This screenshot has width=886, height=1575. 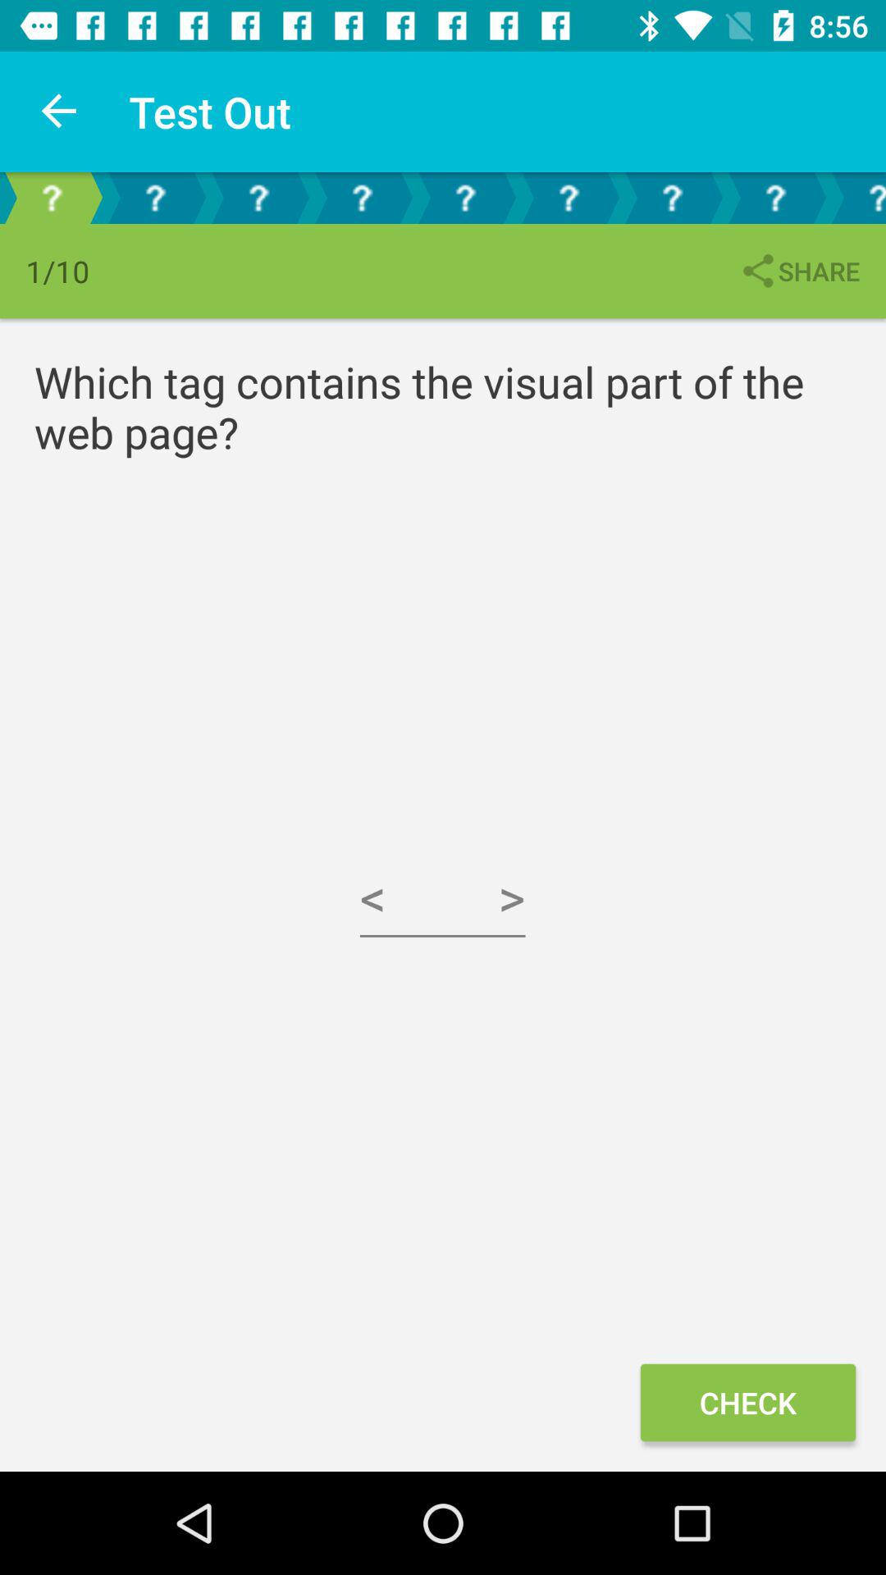 I want to click on go to the ninth question of the test, so click(x=856, y=199).